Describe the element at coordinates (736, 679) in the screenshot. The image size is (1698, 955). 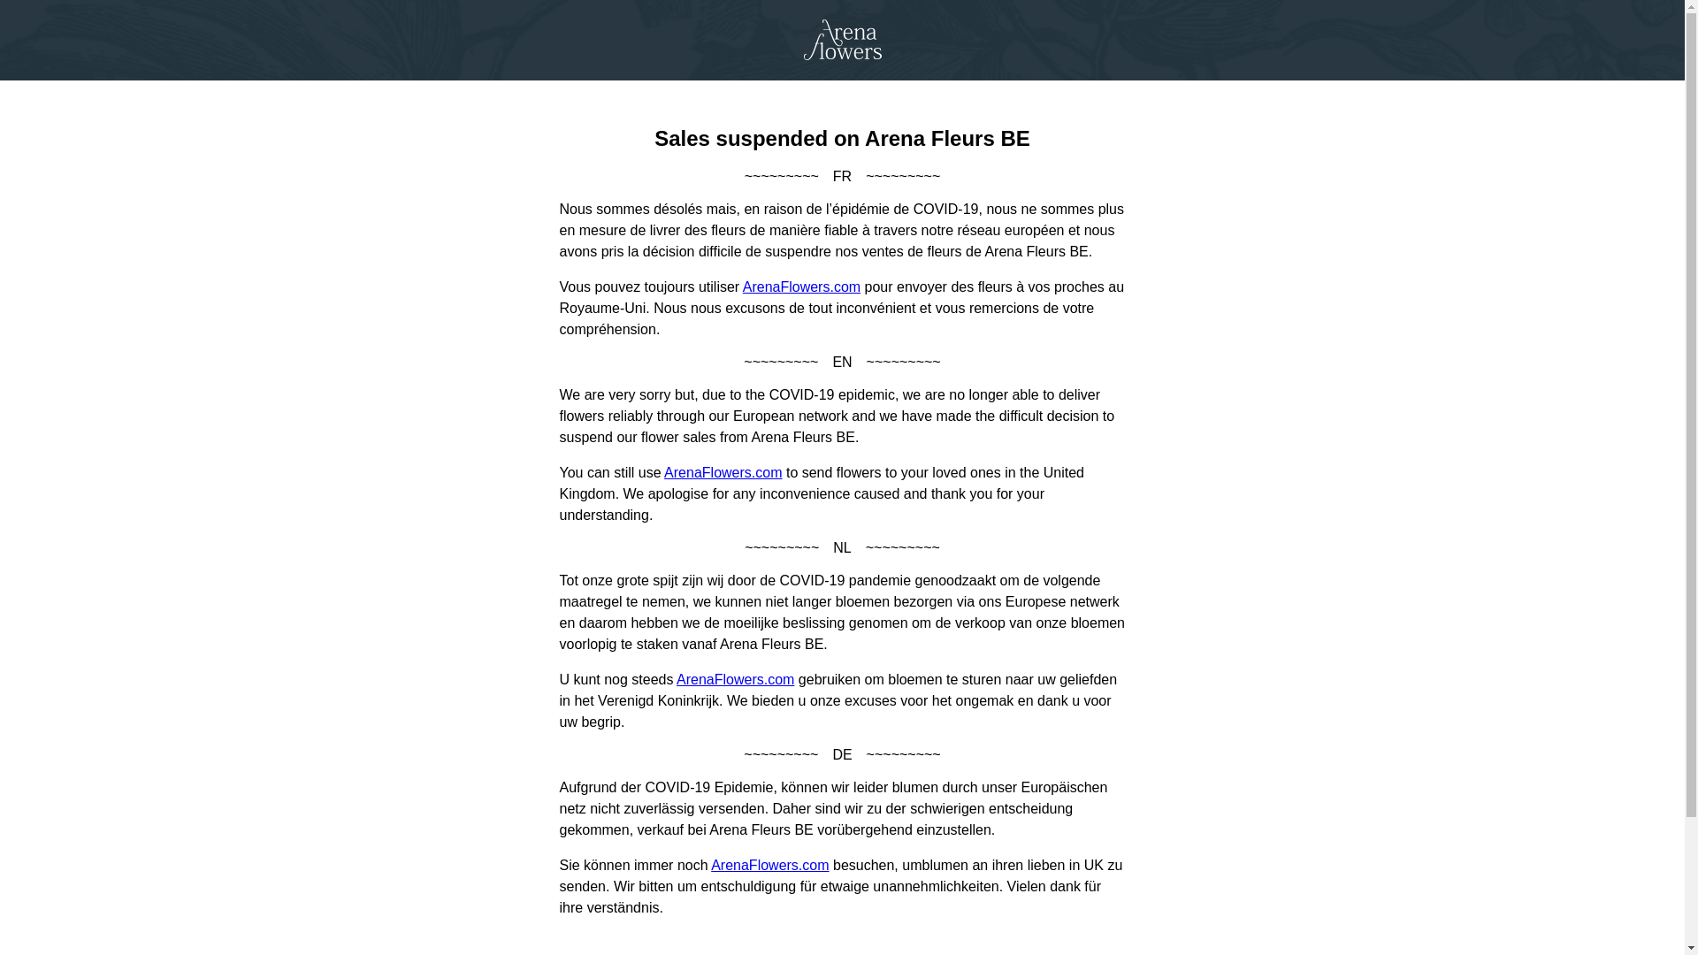
I see `ArenaFlowers.com` at that location.